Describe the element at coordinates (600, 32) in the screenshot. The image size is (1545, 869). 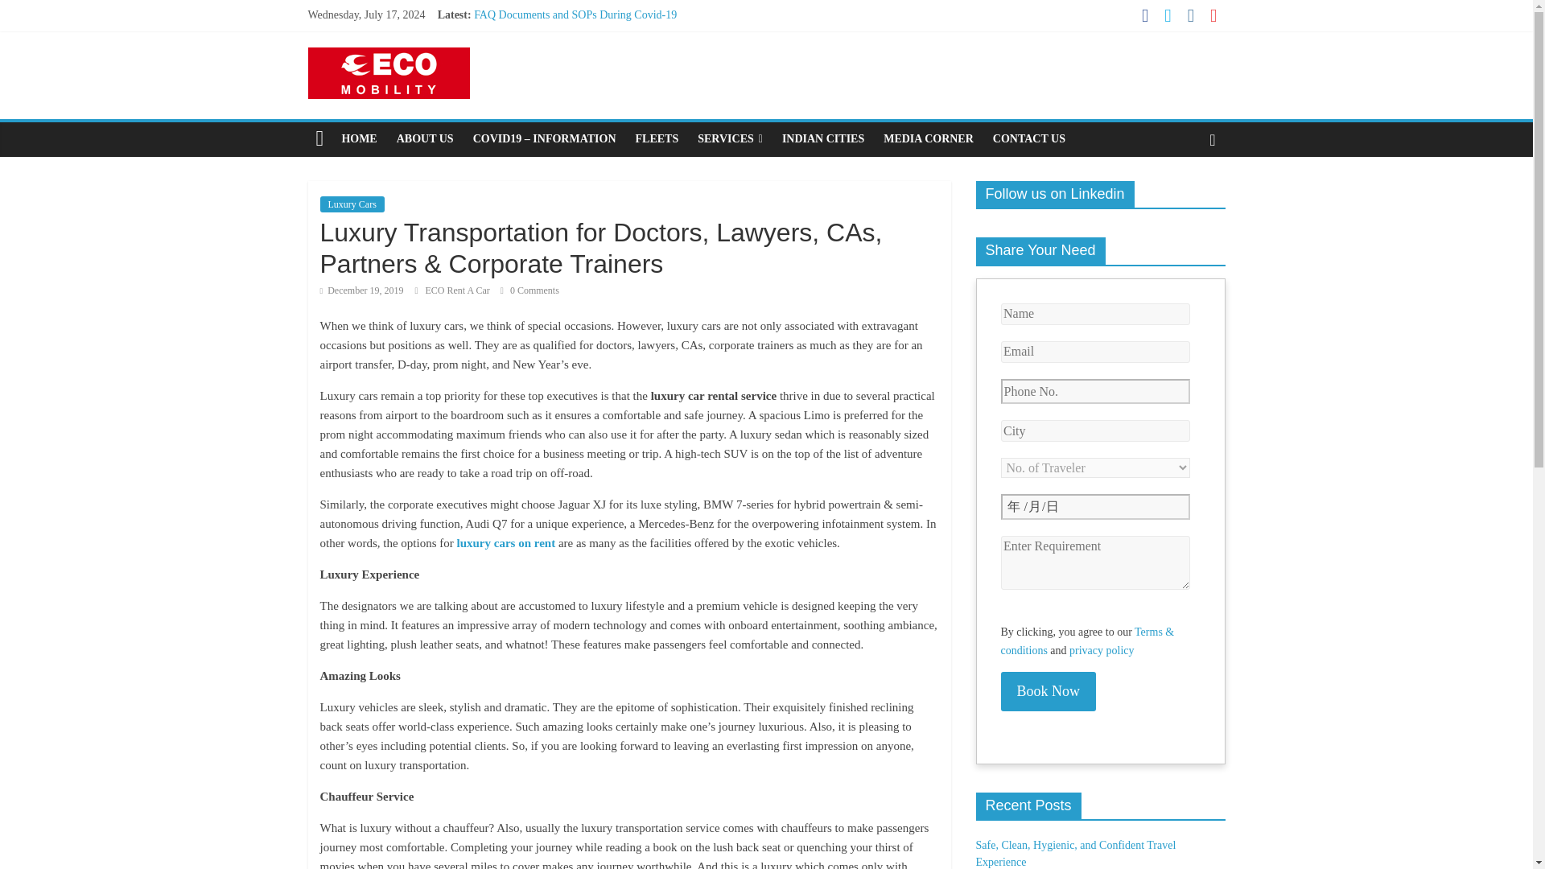
I see `Safe, Clean, Hygienic, and Confident Travel Experience` at that location.